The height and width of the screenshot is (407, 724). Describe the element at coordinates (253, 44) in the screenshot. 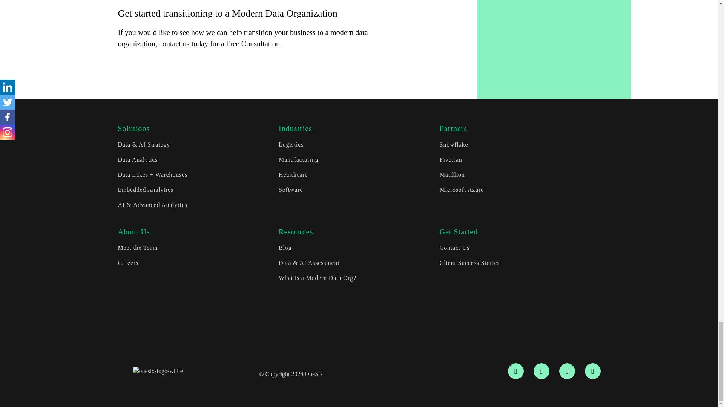

I see `Free Consultation` at that location.